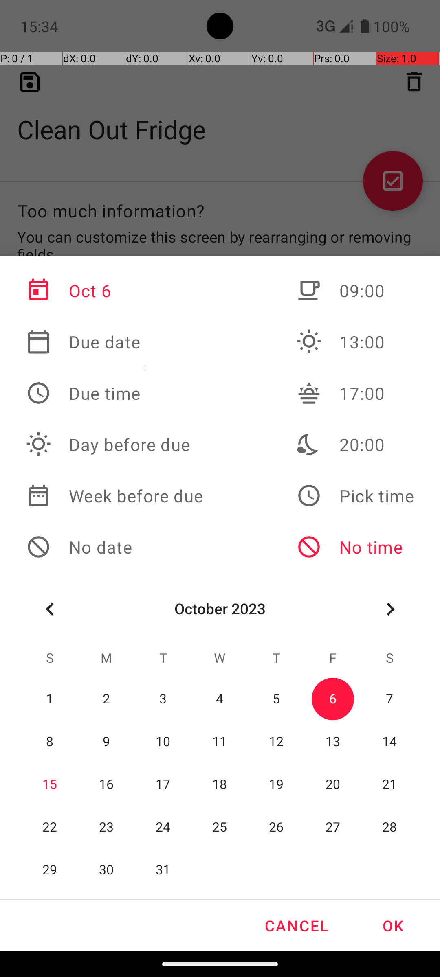 This screenshot has width=440, height=977. What do you see at coordinates (355, 342) in the screenshot?
I see `13:00` at bounding box center [355, 342].